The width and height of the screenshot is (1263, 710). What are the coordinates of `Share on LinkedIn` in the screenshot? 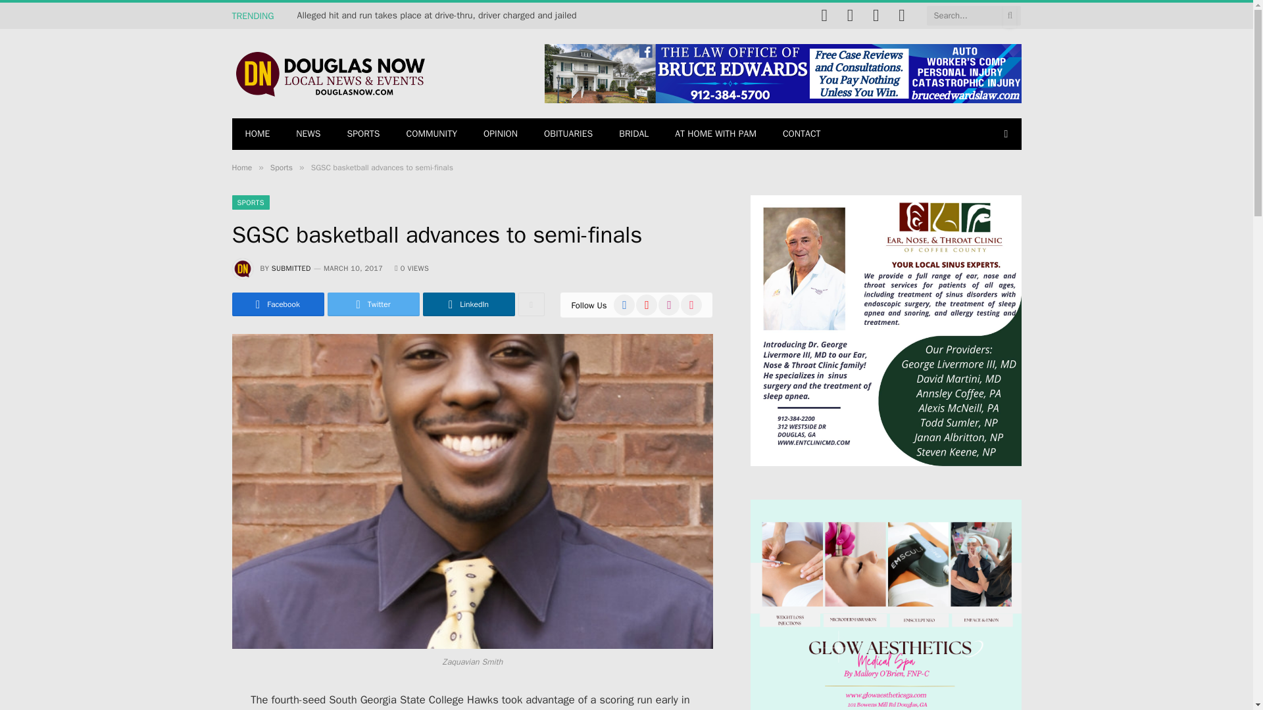 It's located at (468, 304).